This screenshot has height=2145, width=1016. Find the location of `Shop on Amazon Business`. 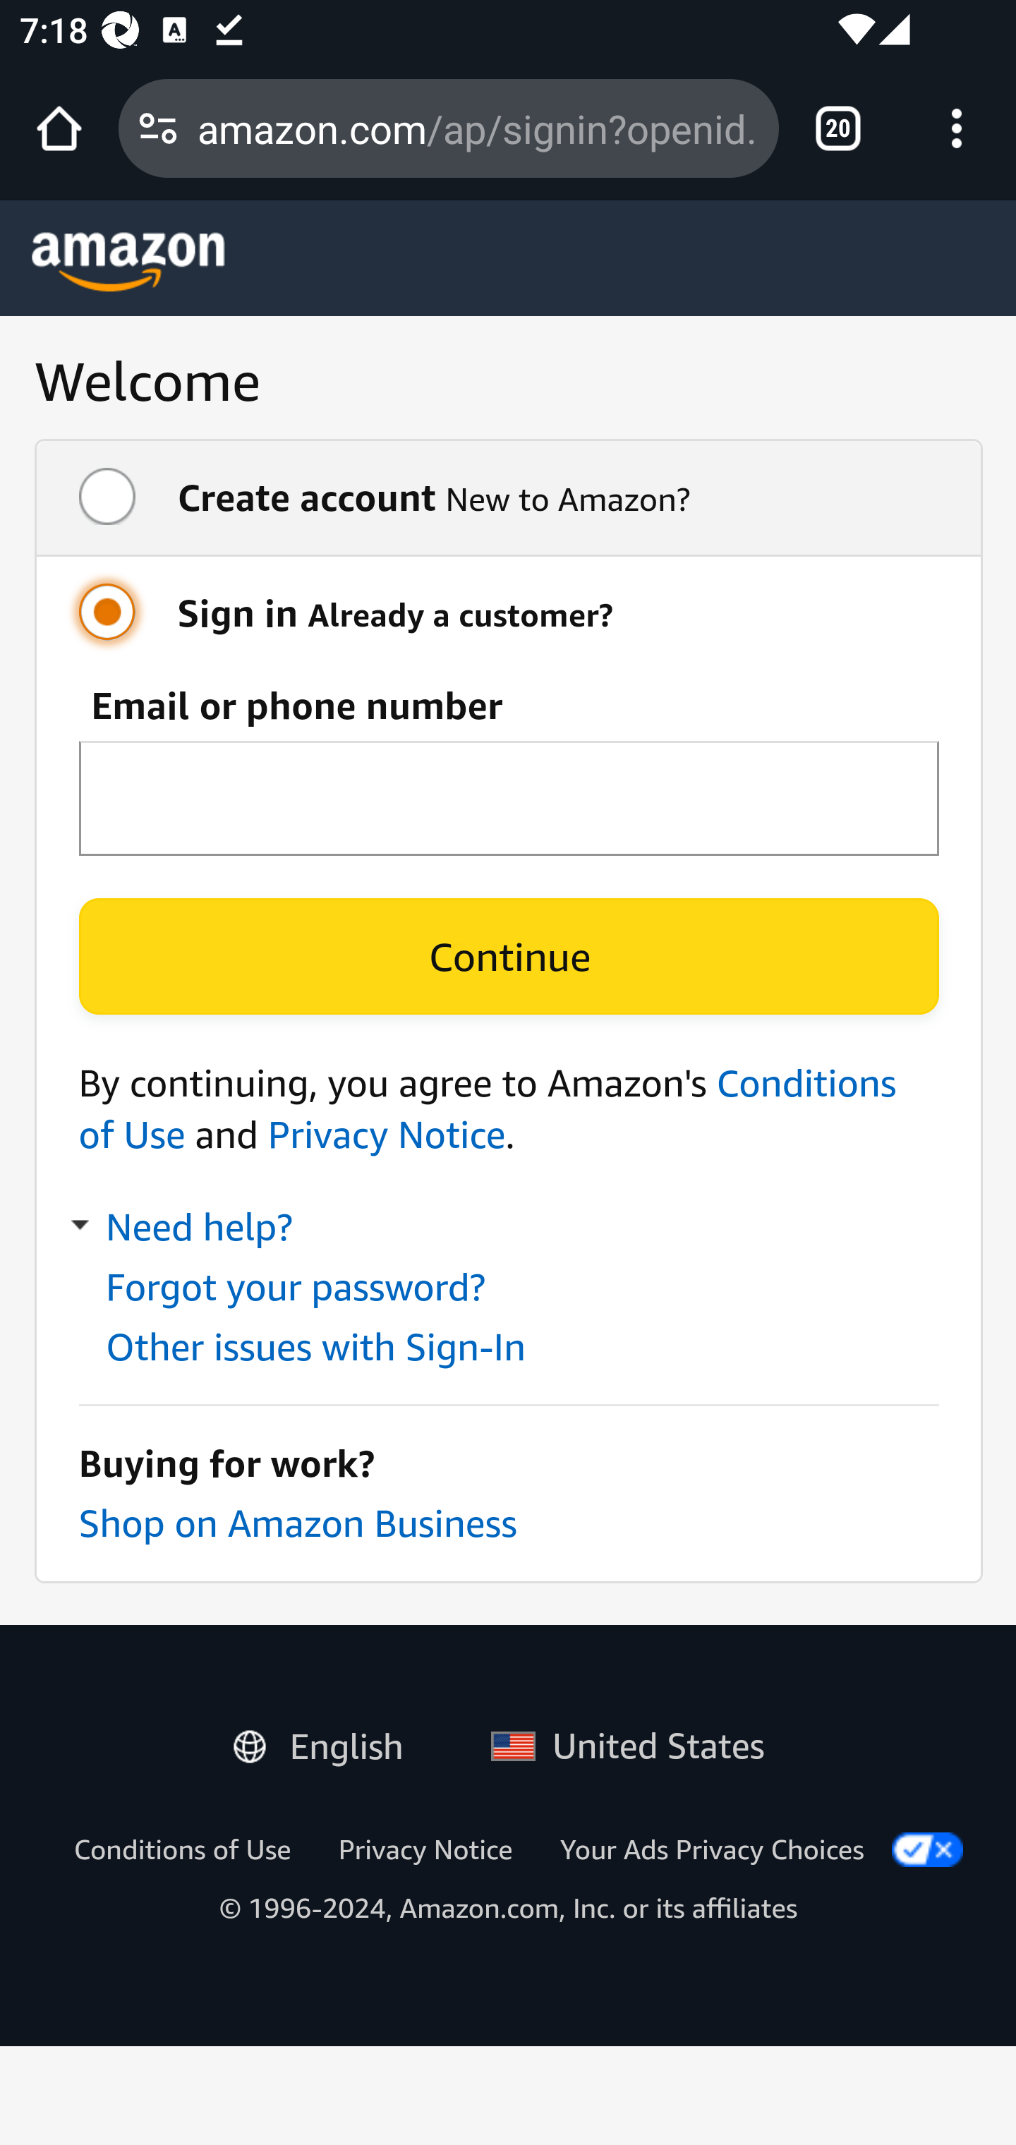

Shop on Amazon Business is located at coordinates (297, 1523).